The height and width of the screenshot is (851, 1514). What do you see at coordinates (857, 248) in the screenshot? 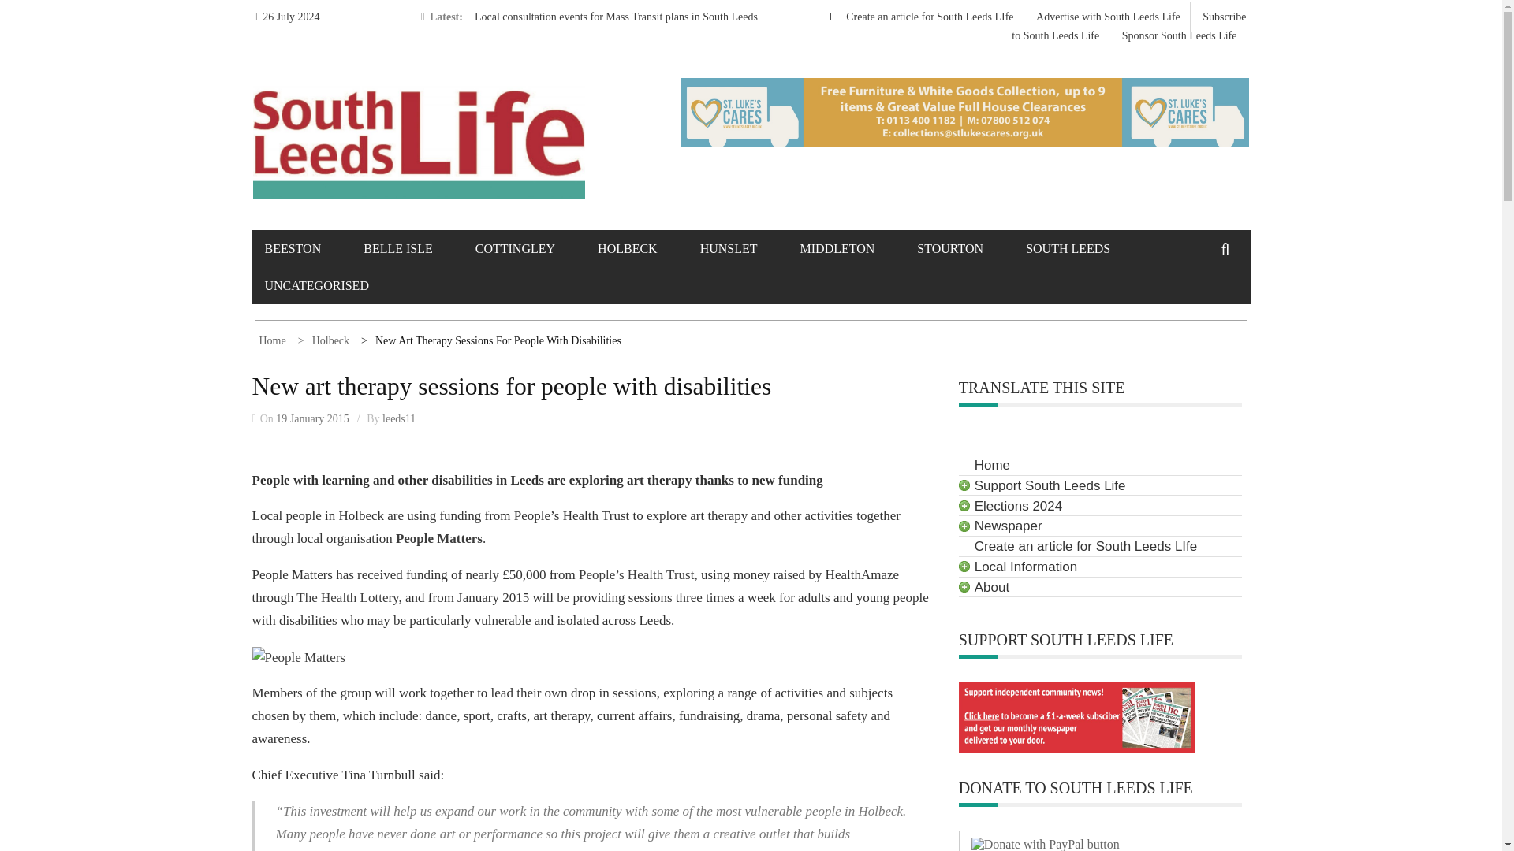
I see `MIDDLETON` at bounding box center [857, 248].